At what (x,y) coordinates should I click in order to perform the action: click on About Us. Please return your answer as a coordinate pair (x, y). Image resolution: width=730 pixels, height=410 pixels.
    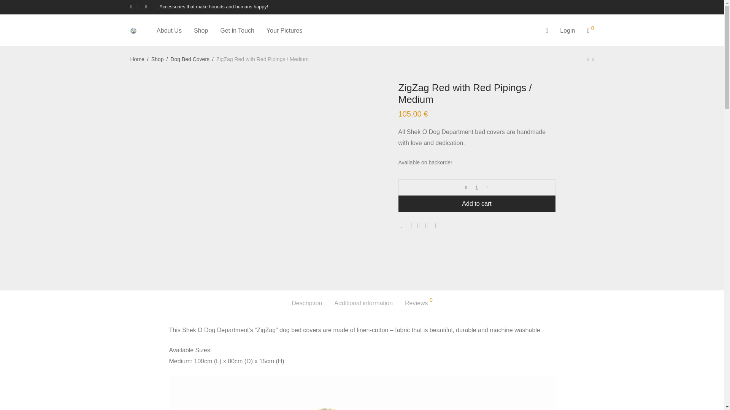
    Looking at the image, I should click on (169, 30).